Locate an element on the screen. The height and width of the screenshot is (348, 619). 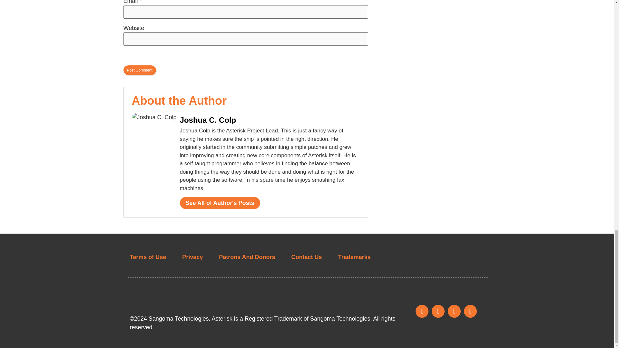
Post Comment is located at coordinates (139, 70).